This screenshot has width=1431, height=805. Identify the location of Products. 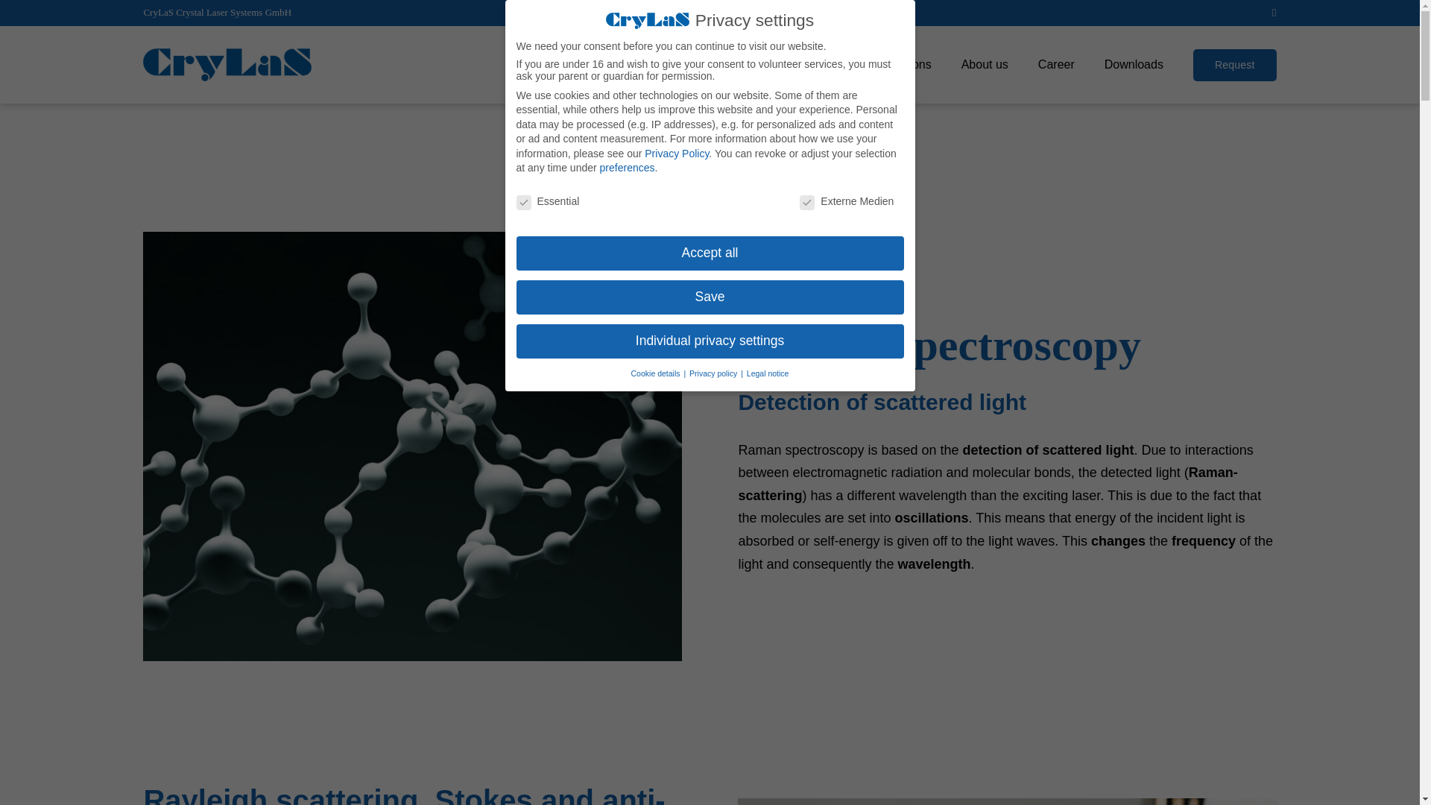
(808, 64).